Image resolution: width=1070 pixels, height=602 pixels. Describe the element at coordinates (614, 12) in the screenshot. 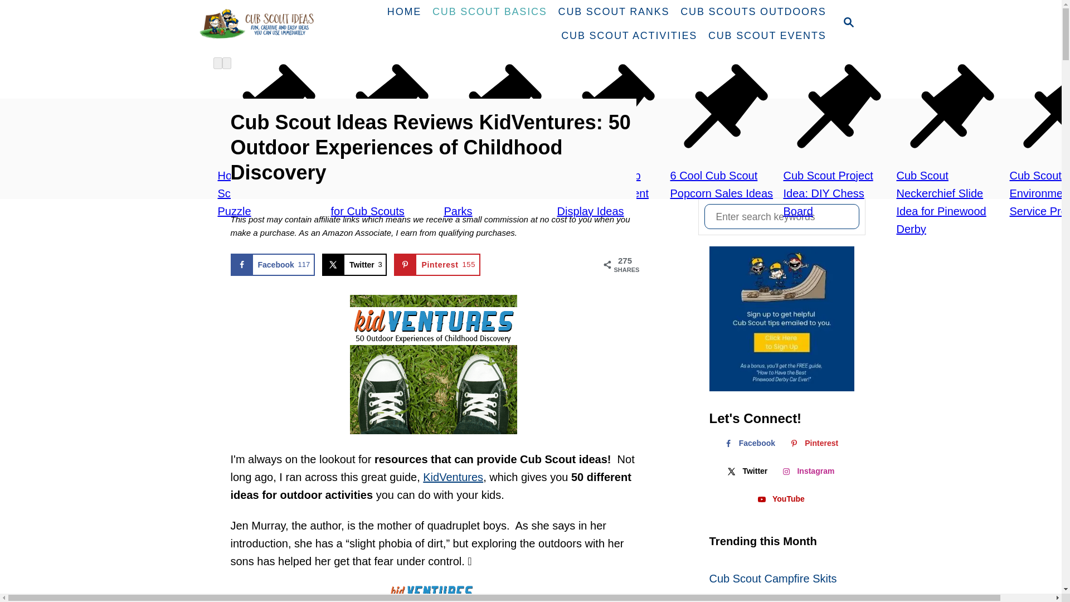

I see `CUB SCOUT RANKS` at that location.